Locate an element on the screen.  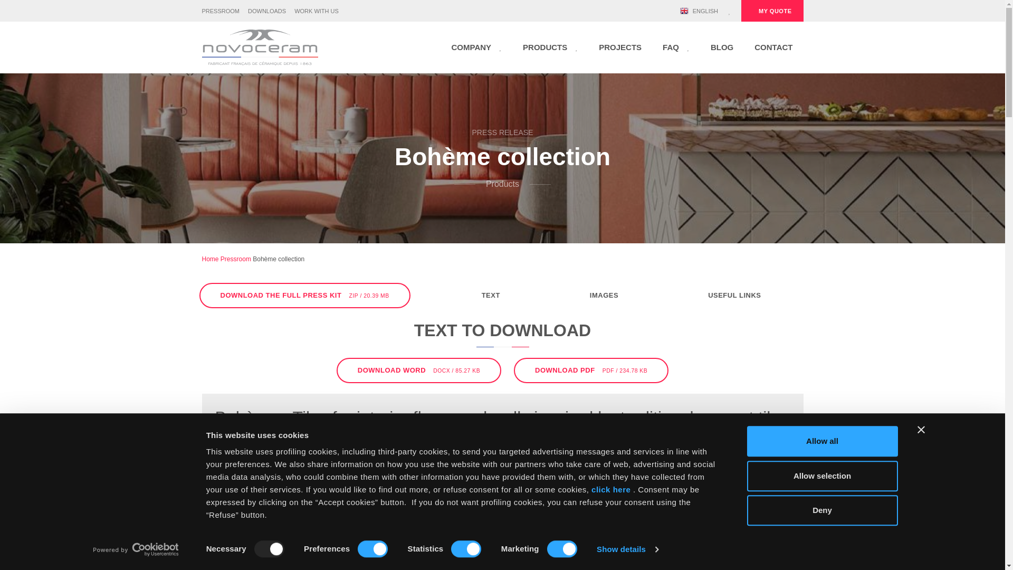
Allow all is located at coordinates (822, 441).